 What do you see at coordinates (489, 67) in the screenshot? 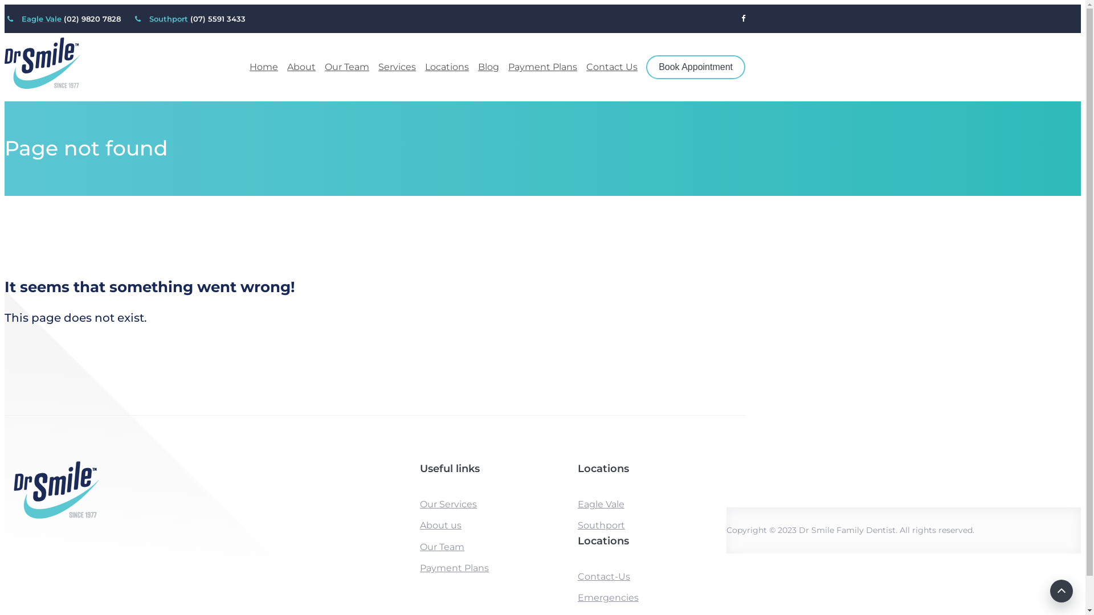
I see `Blog` at bounding box center [489, 67].